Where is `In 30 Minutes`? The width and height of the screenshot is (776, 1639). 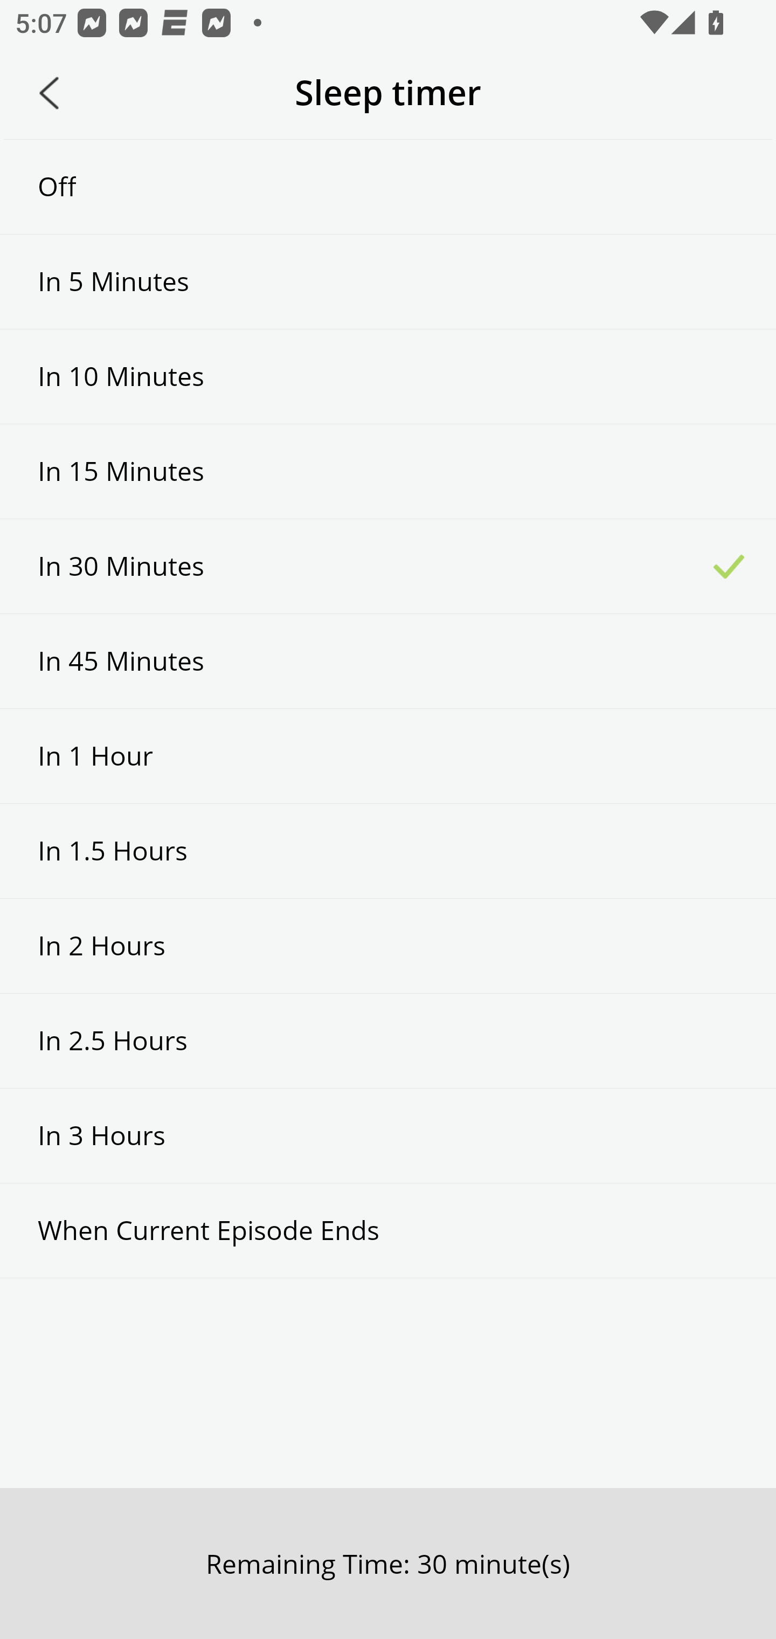
In 30 Minutes is located at coordinates (388, 566).